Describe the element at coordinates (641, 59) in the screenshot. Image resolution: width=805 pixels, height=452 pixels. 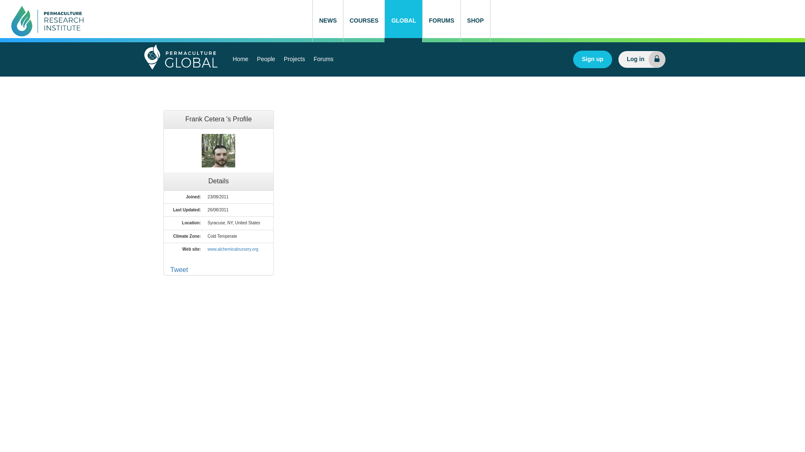
I see `Log in` at that location.